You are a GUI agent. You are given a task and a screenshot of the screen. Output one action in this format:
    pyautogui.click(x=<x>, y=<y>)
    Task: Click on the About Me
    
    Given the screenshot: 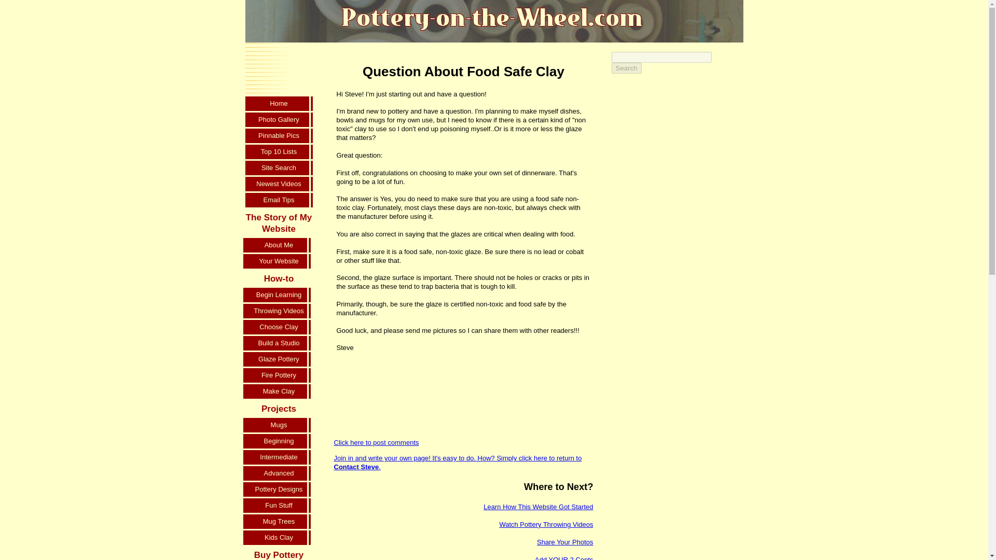 What is the action you would take?
    pyautogui.click(x=279, y=246)
    